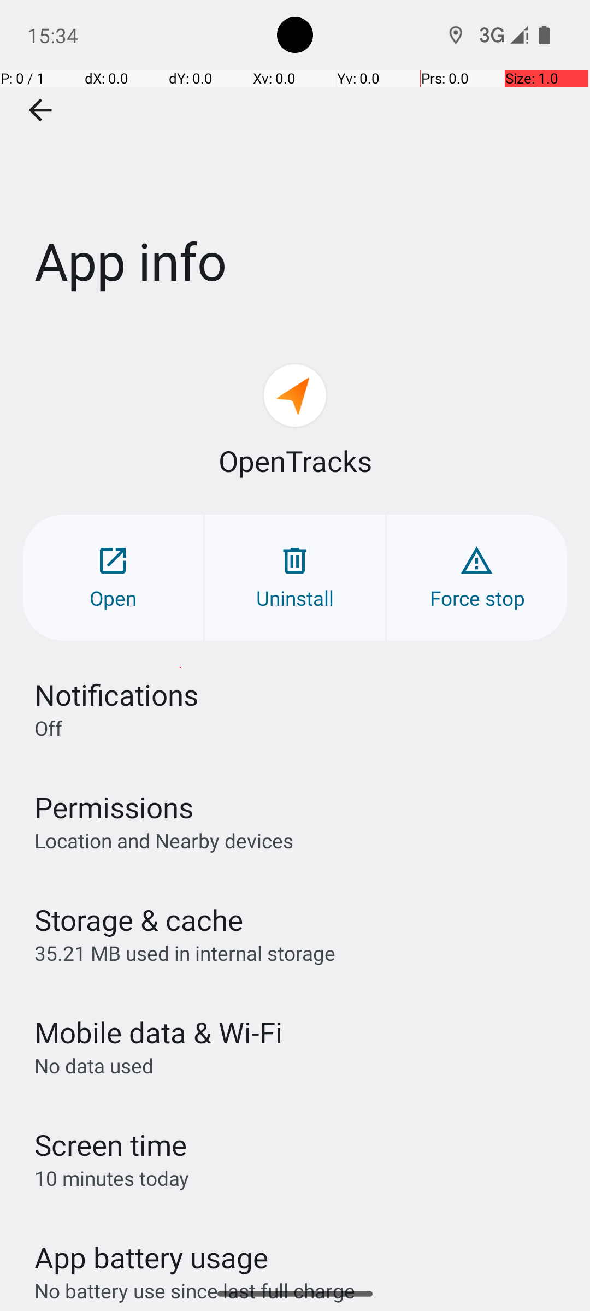  I want to click on 10 minutes today, so click(112, 1178).